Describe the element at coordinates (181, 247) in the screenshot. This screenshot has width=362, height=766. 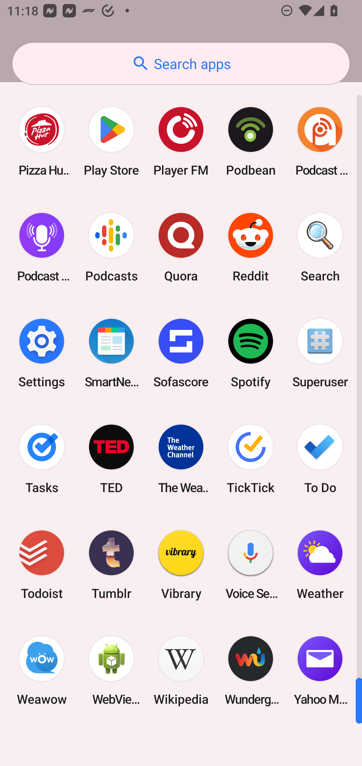
I see `Quora` at that location.